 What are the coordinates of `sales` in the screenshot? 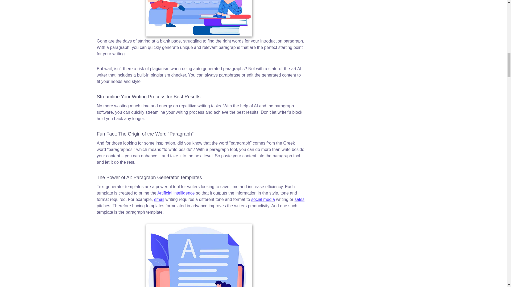 It's located at (300, 199).